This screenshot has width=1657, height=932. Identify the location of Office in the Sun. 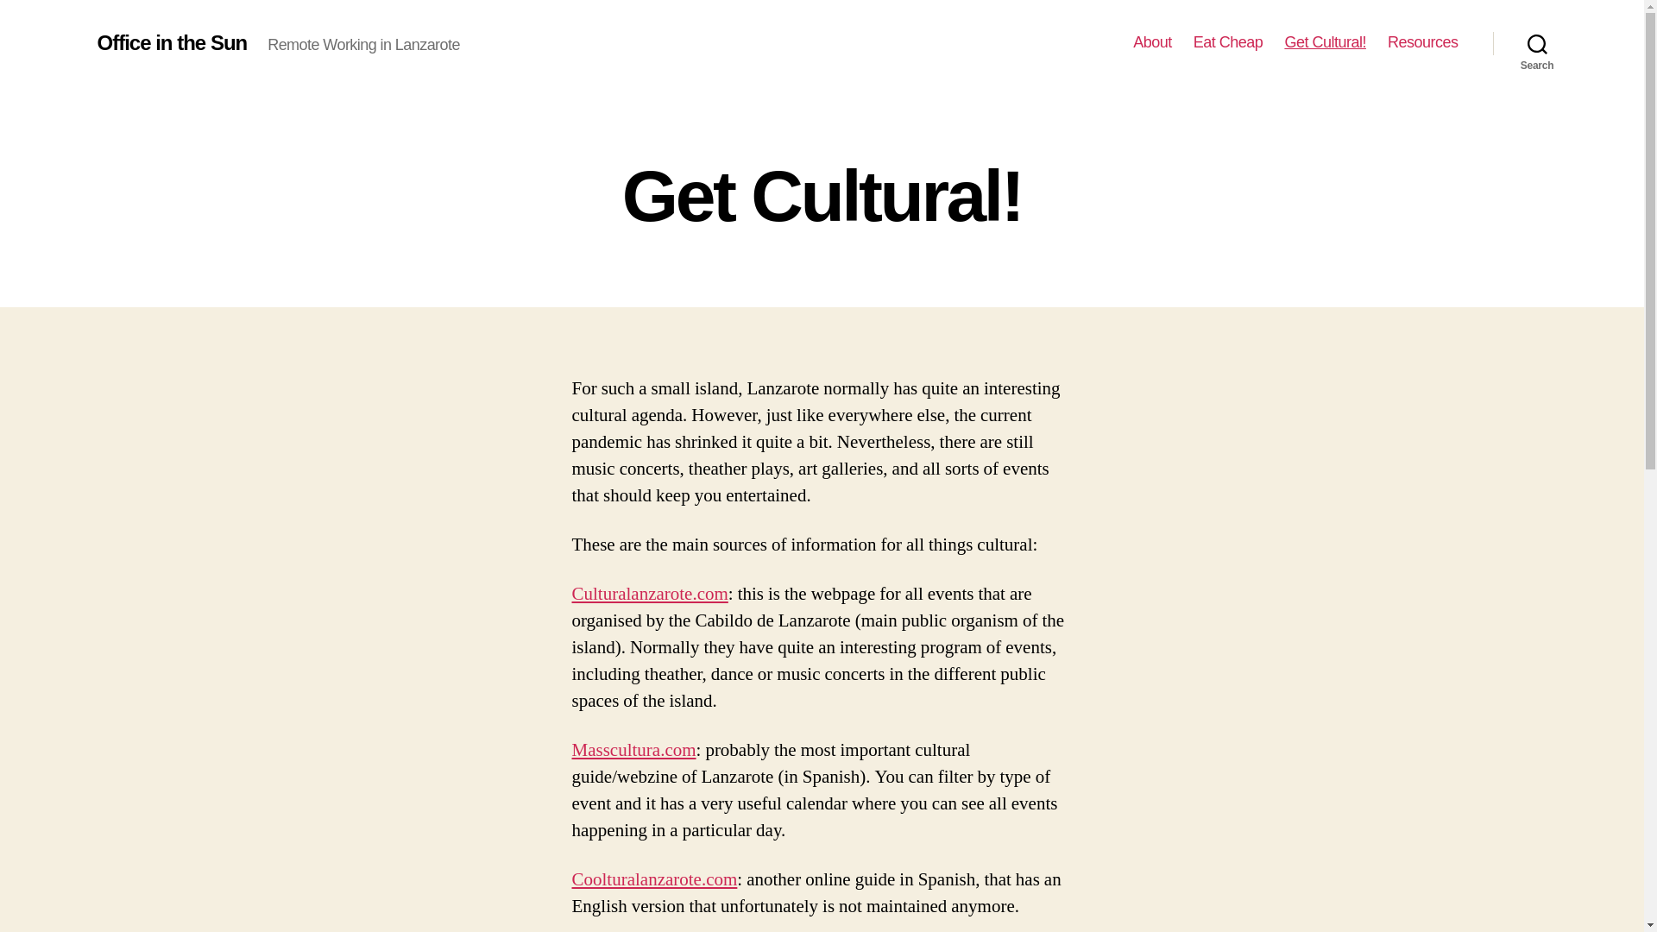
(171, 42).